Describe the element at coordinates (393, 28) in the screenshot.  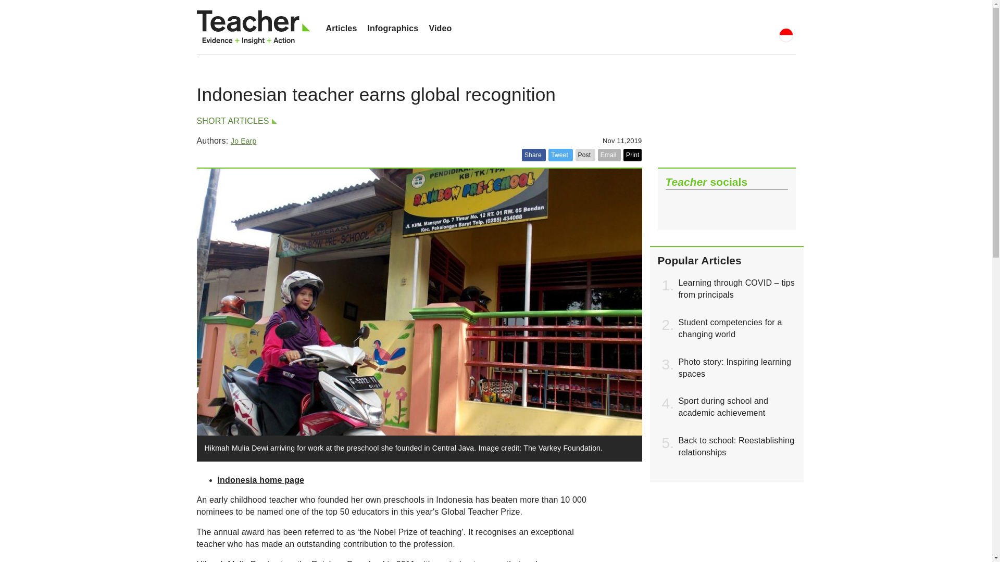
I see `Infographics` at that location.